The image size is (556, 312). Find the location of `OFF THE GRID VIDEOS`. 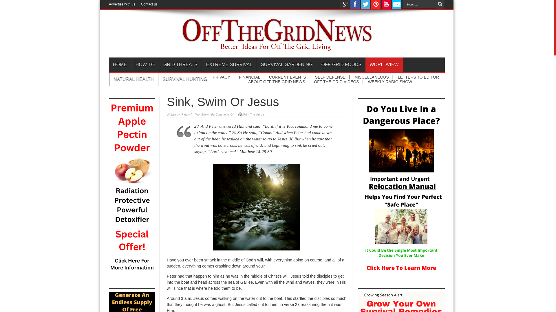

OFF THE GRID VIDEOS is located at coordinates (336, 81).